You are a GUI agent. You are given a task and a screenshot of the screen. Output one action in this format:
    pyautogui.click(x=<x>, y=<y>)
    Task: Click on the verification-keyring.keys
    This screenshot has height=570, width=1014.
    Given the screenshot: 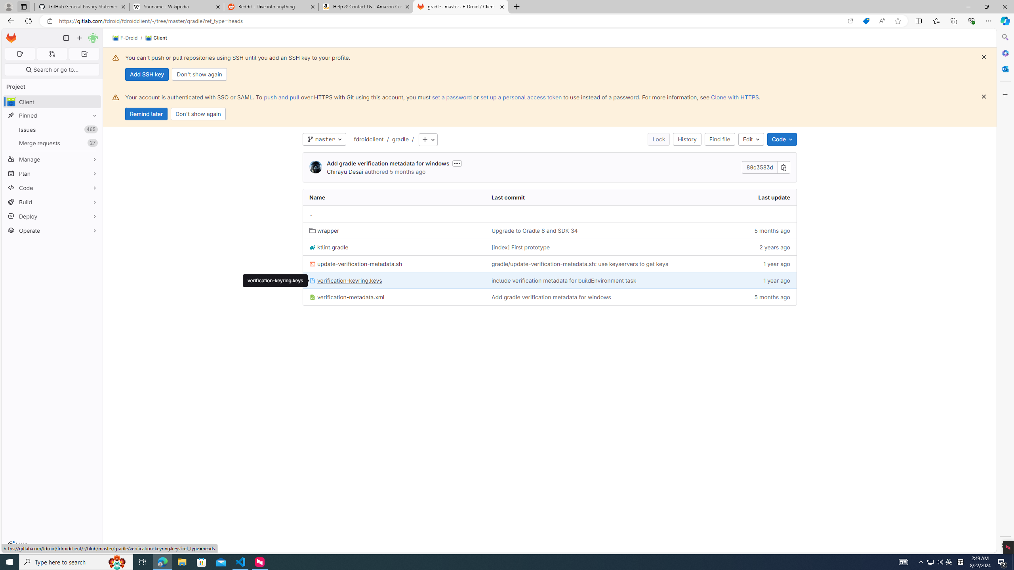 What is the action you would take?
    pyautogui.click(x=345, y=281)
    